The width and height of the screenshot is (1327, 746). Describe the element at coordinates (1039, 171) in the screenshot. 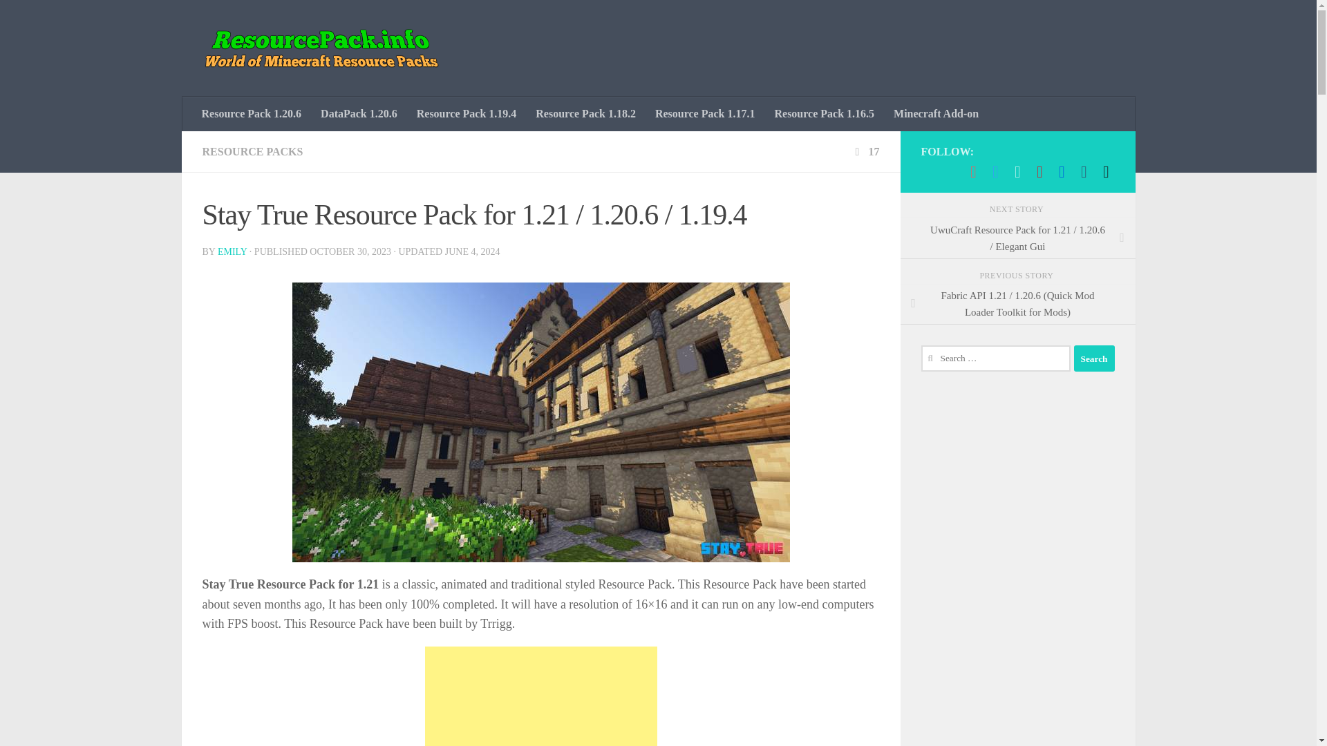

I see `Follow us on Pinterest` at that location.